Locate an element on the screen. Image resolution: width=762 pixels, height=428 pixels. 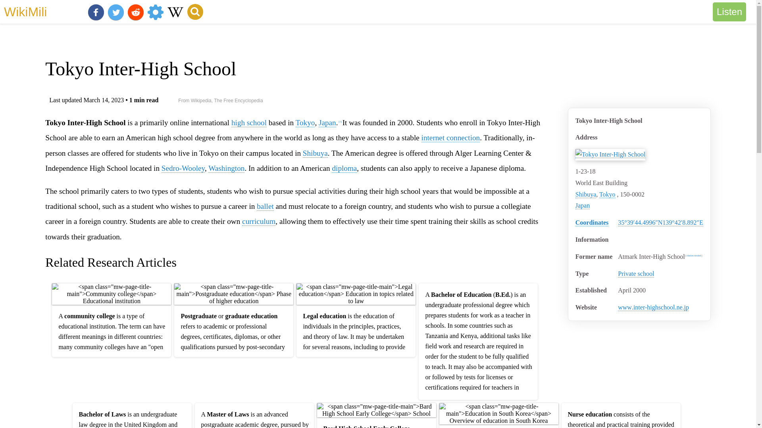
diploma is located at coordinates (344, 168).